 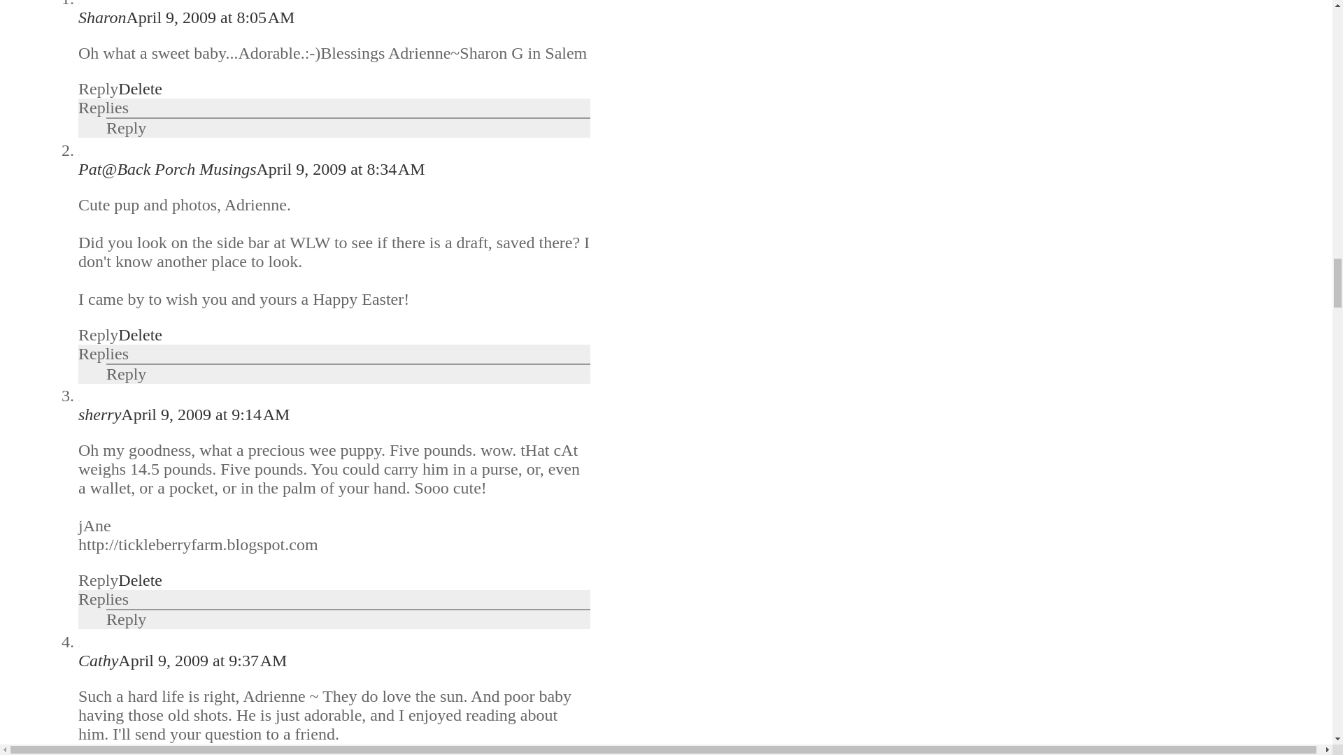 I want to click on Replies, so click(x=104, y=108).